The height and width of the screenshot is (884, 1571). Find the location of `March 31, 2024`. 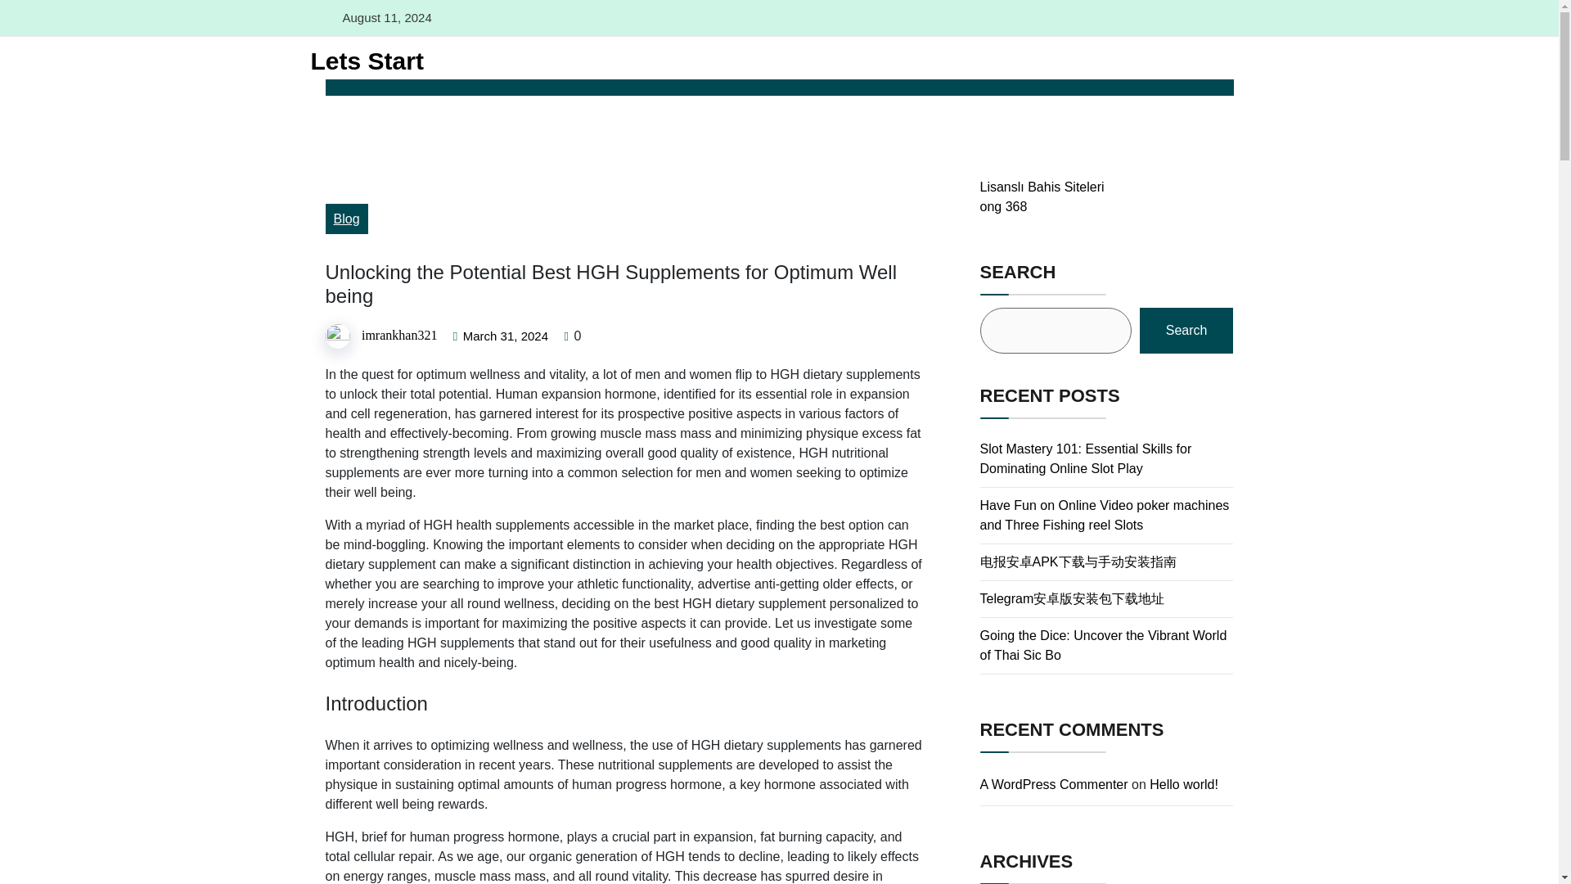

March 31, 2024 is located at coordinates (506, 336).